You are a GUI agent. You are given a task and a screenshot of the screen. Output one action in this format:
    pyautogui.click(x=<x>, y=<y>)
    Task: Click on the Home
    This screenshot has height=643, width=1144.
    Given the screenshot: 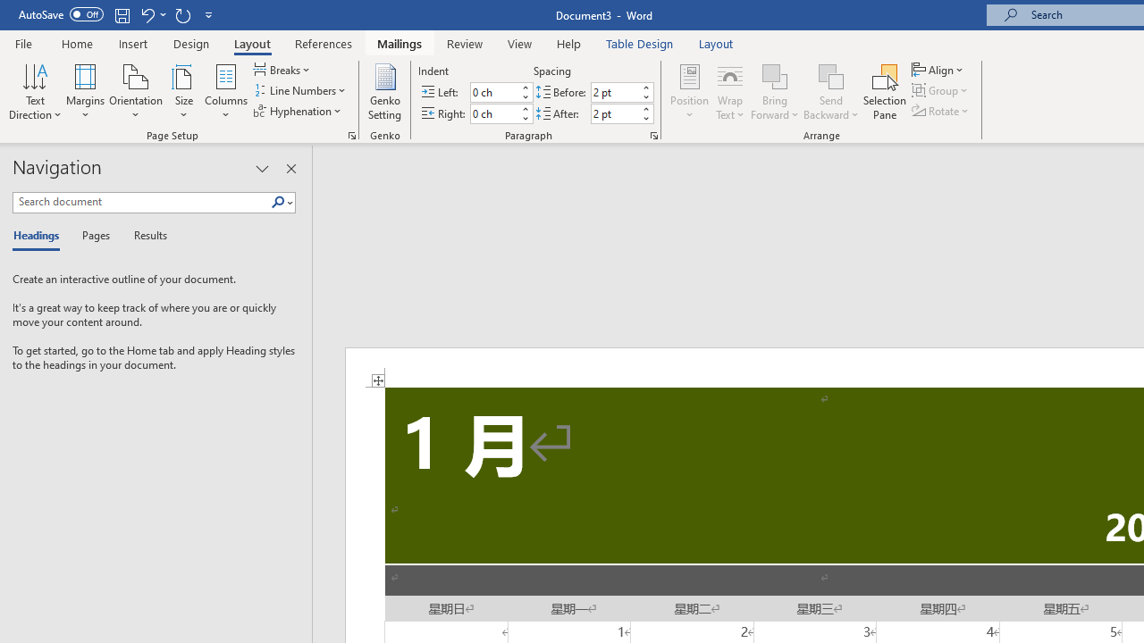 What is the action you would take?
    pyautogui.click(x=77, y=43)
    